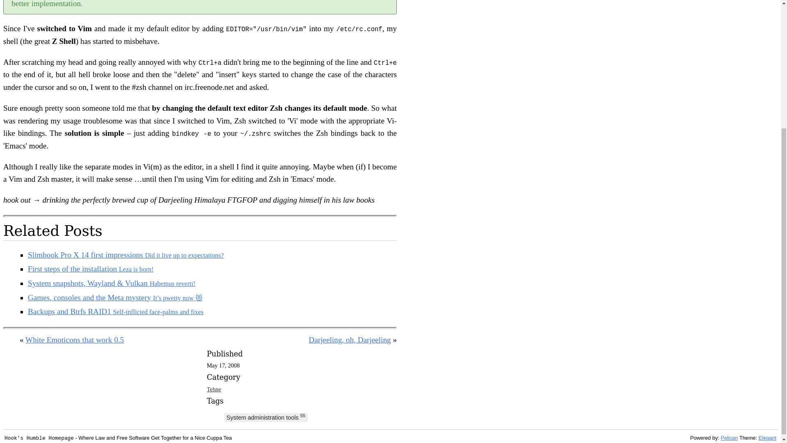  What do you see at coordinates (729, 437) in the screenshot?
I see `Pelican` at bounding box center [729, 437].